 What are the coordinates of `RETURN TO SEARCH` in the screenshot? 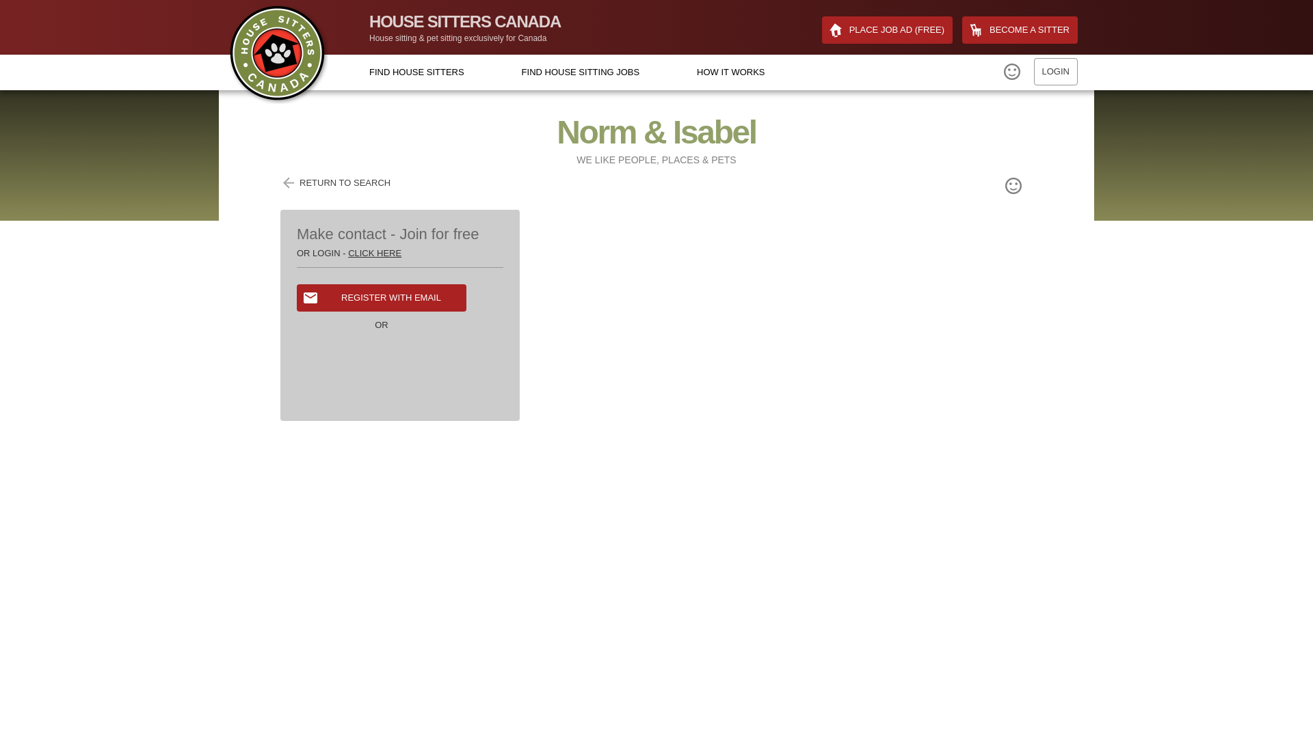 It's located at (335, 182).